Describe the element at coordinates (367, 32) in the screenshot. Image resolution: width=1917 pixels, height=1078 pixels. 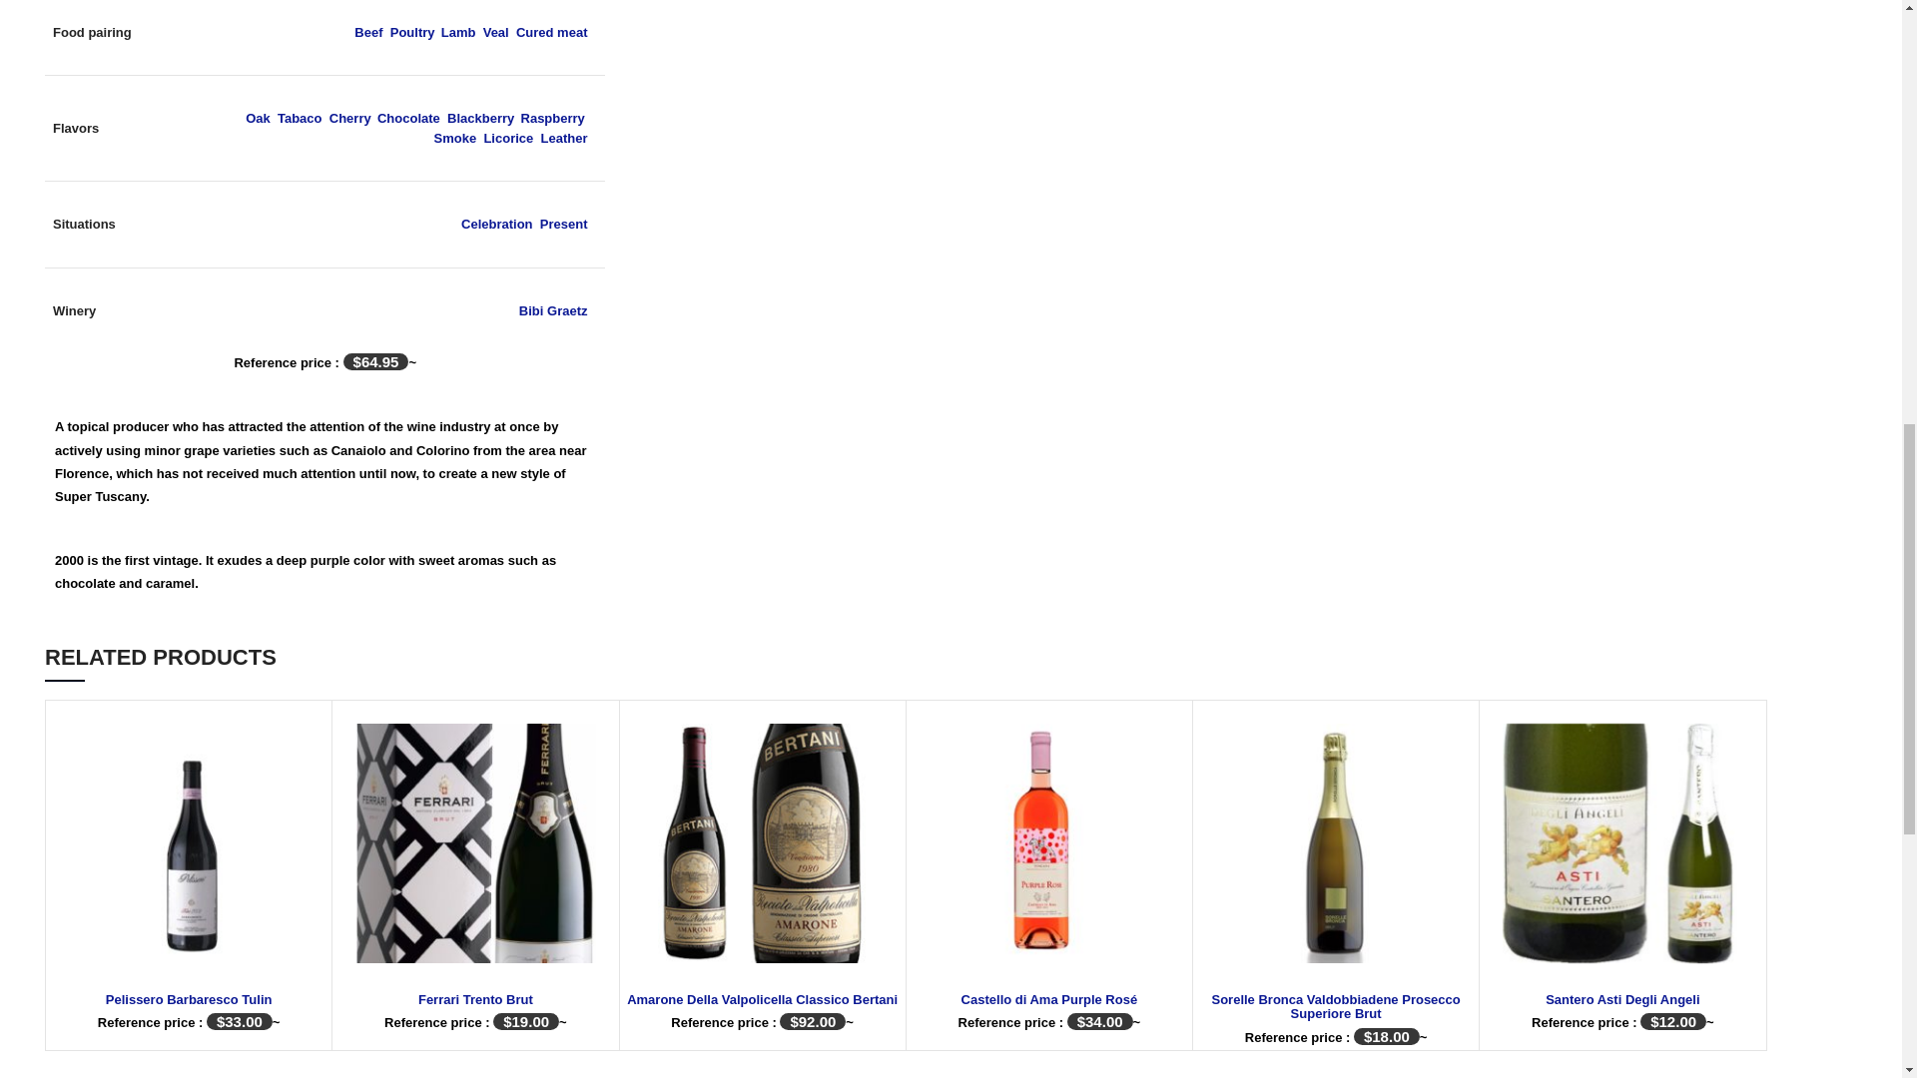
I see `Beef` at that location.